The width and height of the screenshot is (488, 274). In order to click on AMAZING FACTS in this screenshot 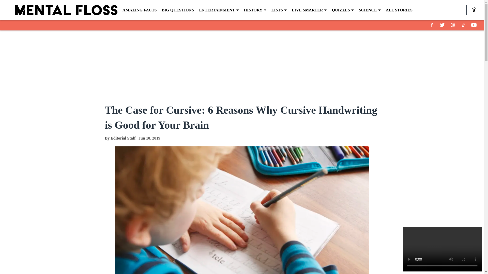, I will do `click(139, 10)`.